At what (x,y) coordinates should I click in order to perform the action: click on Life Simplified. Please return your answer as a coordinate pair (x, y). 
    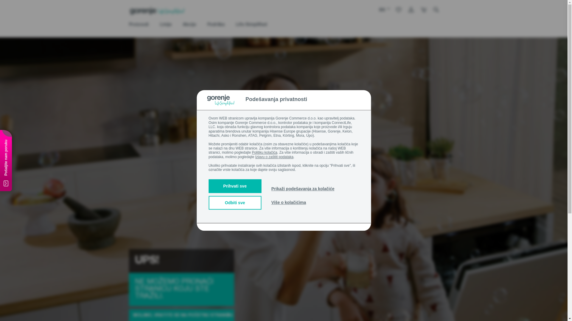
    Looking at the image, I should click on (251, 25).